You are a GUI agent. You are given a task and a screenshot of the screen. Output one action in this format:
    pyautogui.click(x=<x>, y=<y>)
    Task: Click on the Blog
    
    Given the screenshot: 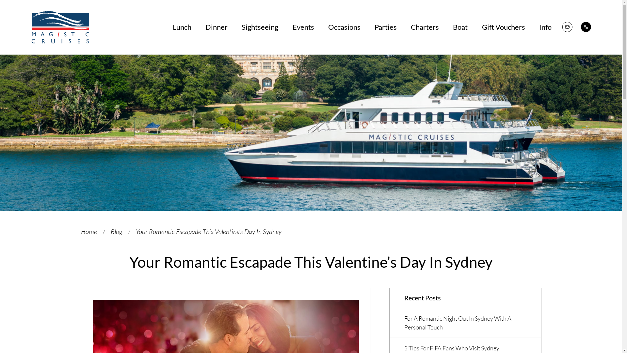 What is the action you would take?
    pyautogui.click(x=116, y=231)
    